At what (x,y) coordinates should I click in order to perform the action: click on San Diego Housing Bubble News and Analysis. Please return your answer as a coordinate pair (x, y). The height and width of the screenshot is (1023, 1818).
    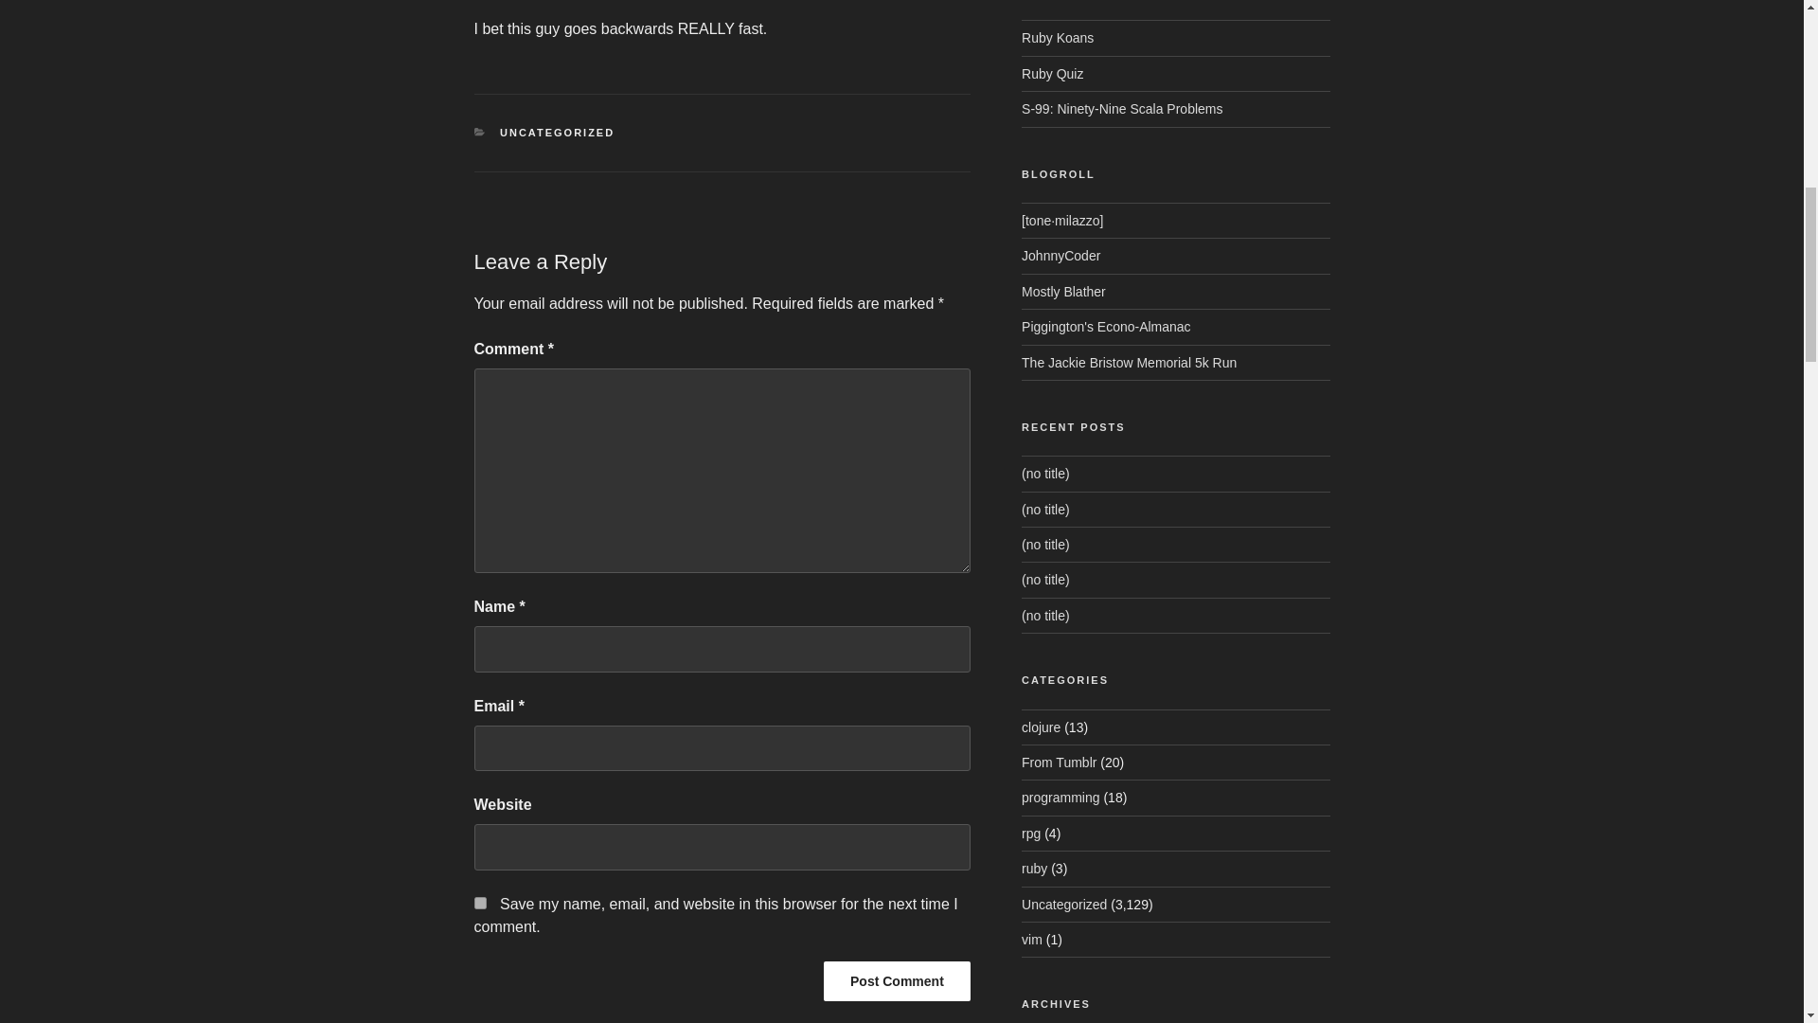
    Looking at the image, I should click on (1106, 326).